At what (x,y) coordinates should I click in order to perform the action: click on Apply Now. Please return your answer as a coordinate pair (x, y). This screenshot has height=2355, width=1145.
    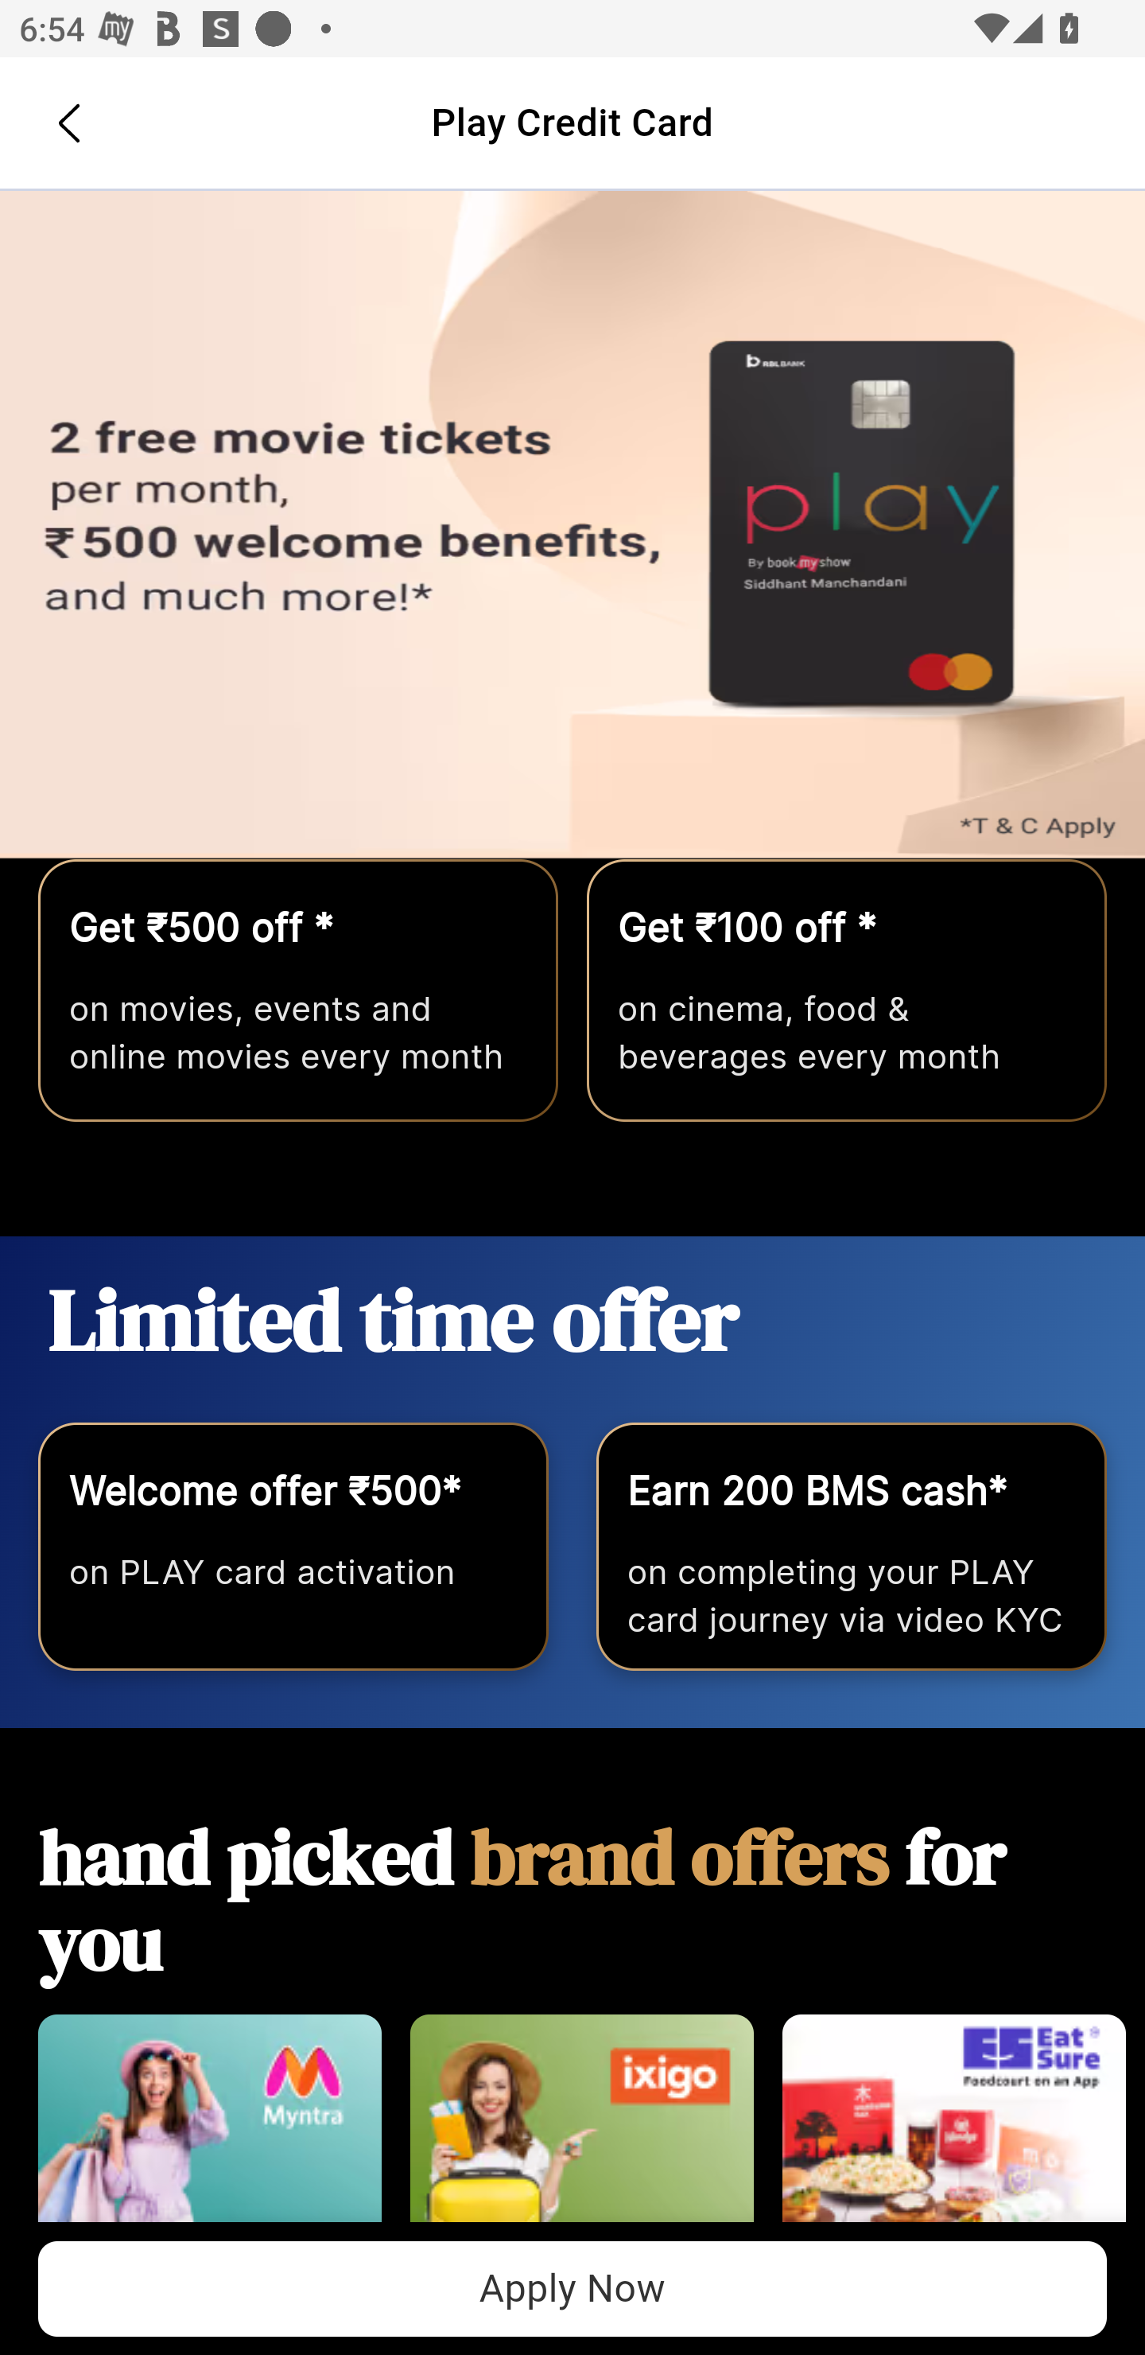
    Looking at the image, I should click on (572, 2288).